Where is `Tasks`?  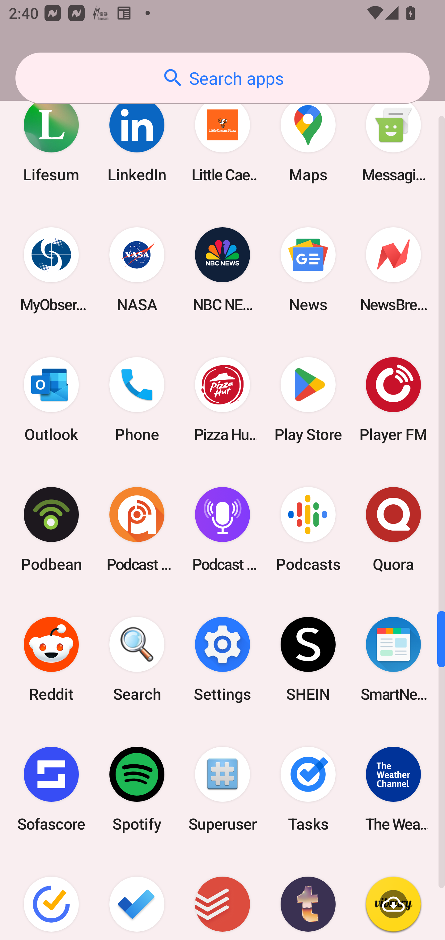
Tasks is located at coordinates (308, 789).